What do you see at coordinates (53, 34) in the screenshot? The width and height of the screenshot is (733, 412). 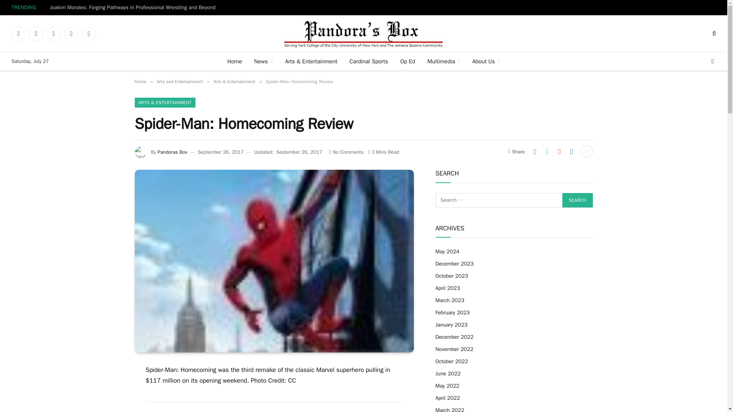 I see `YouTube` at bounding box center [53, 34].